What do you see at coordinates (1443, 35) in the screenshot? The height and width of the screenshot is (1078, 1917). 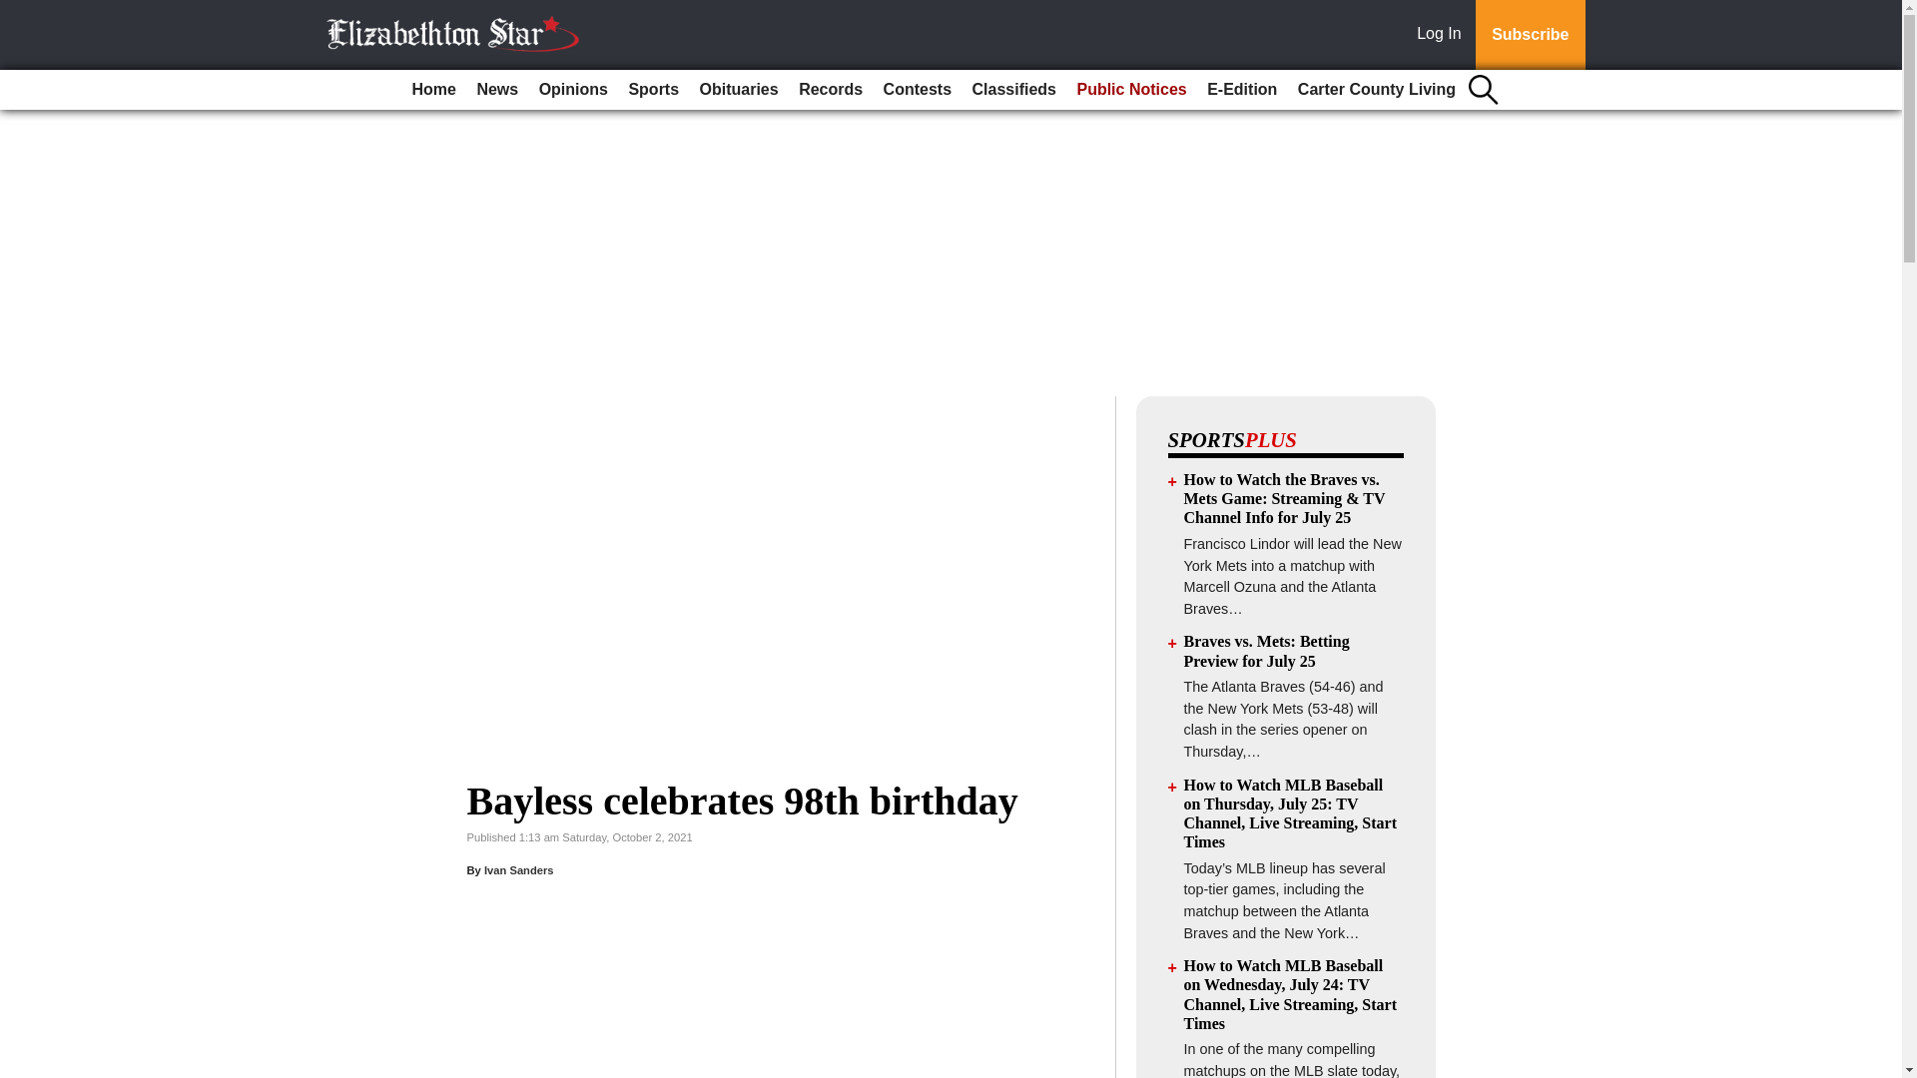 I see `Log In` at bounding box center [1443, 35].